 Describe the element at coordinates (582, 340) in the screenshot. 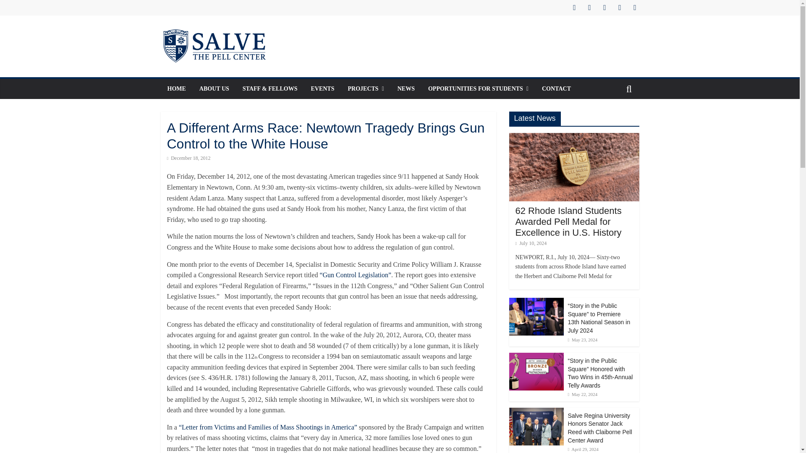

I see `May 23, 2024` at that location.